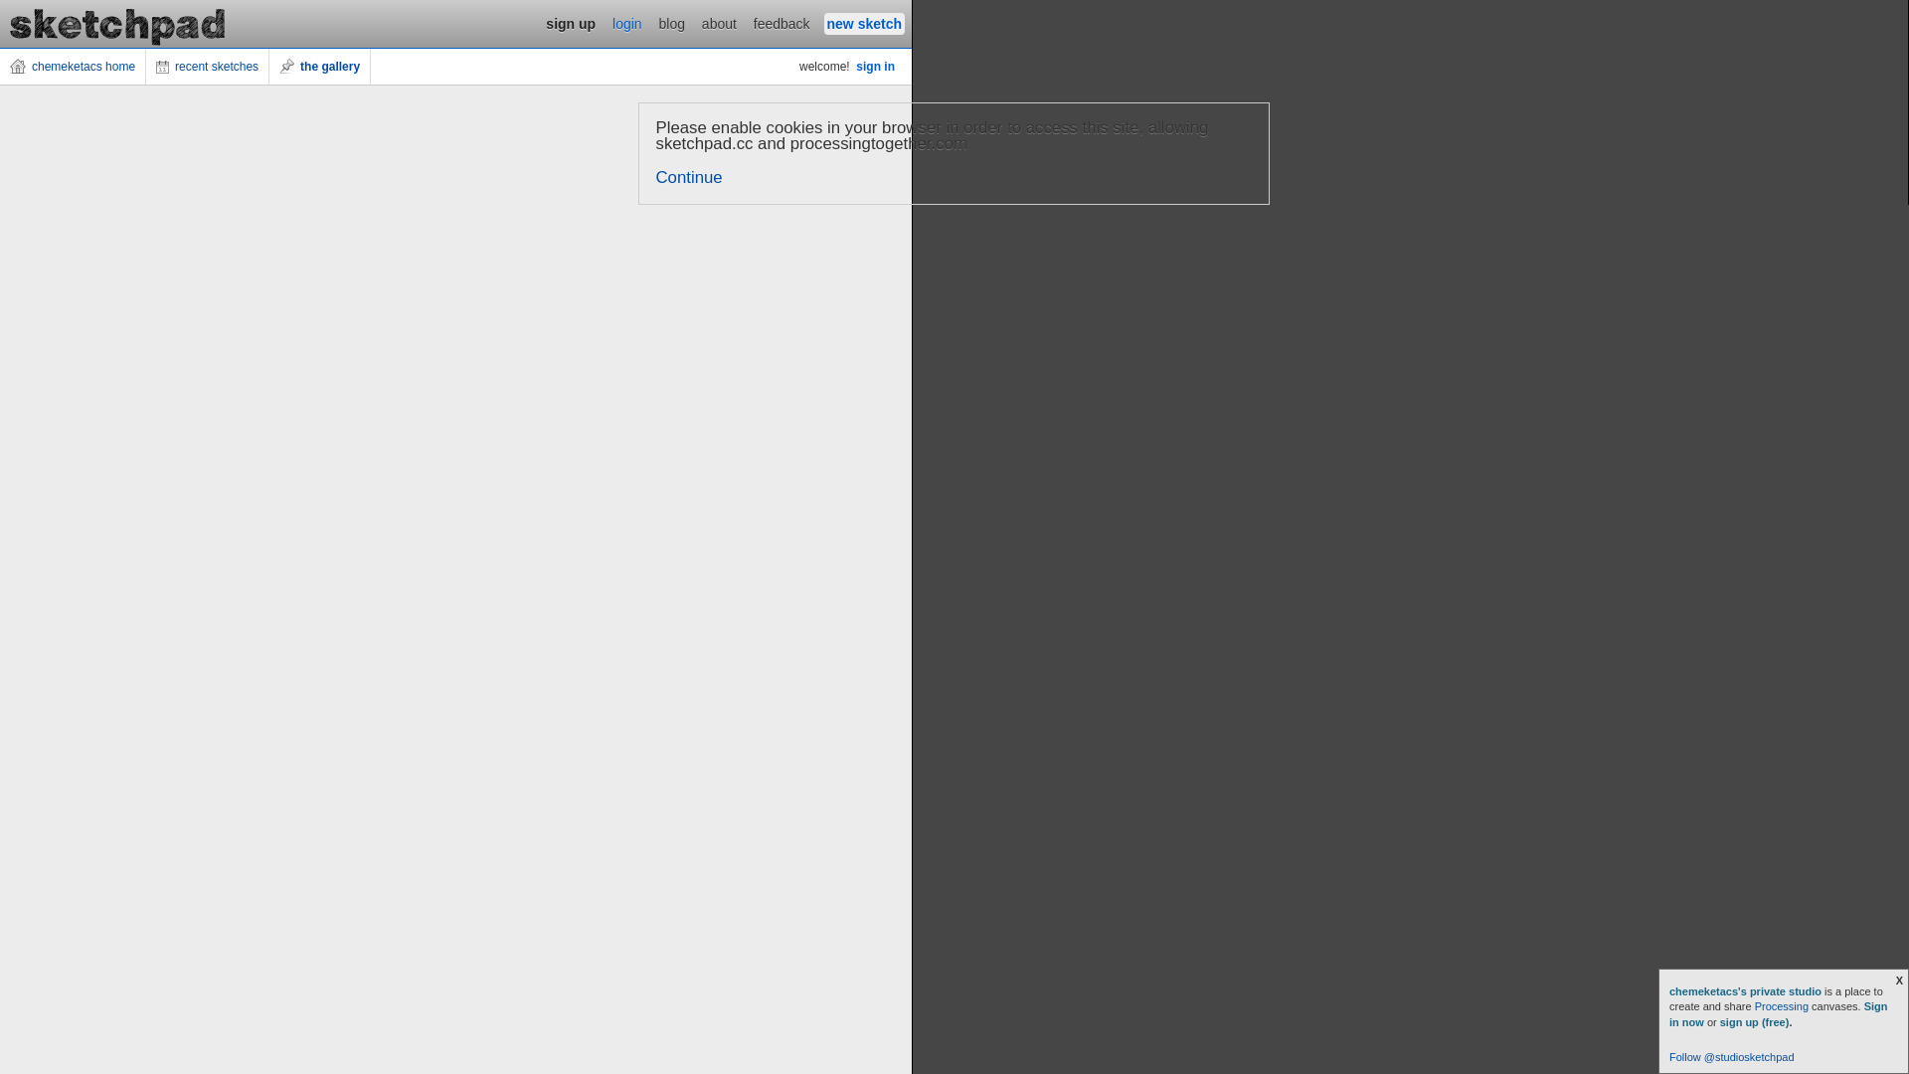  I want to click on Follow @studiosketchpad, so click(1732, 1057).